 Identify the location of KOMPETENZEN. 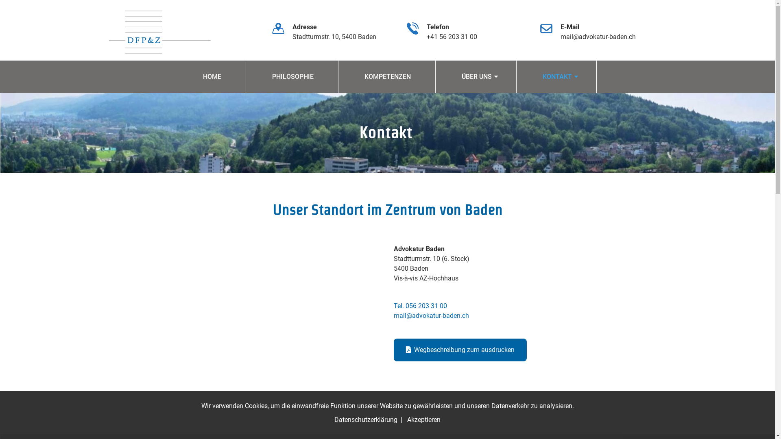
(387, 77).